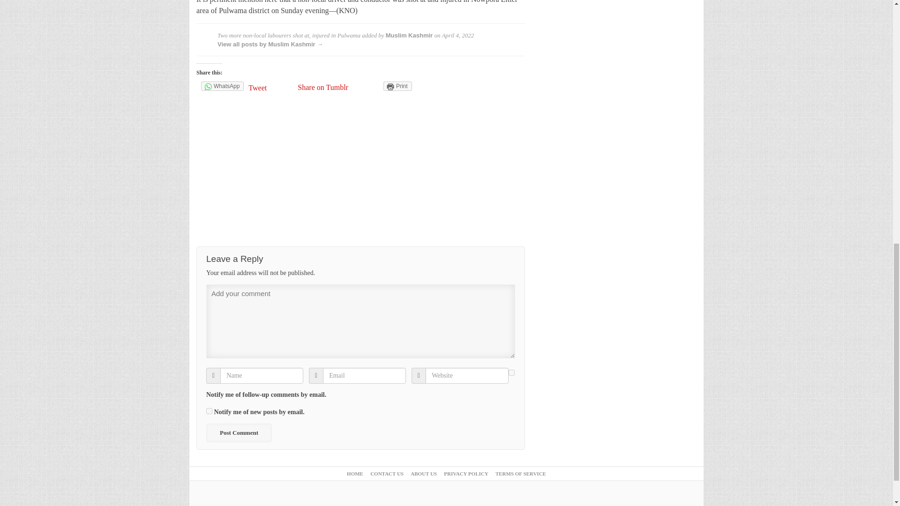 Image resolution: width=900 pixels, height=506 pixels. Describe the element at coordinates (355, 474) in the screenshot. I see `HOME` at that location.